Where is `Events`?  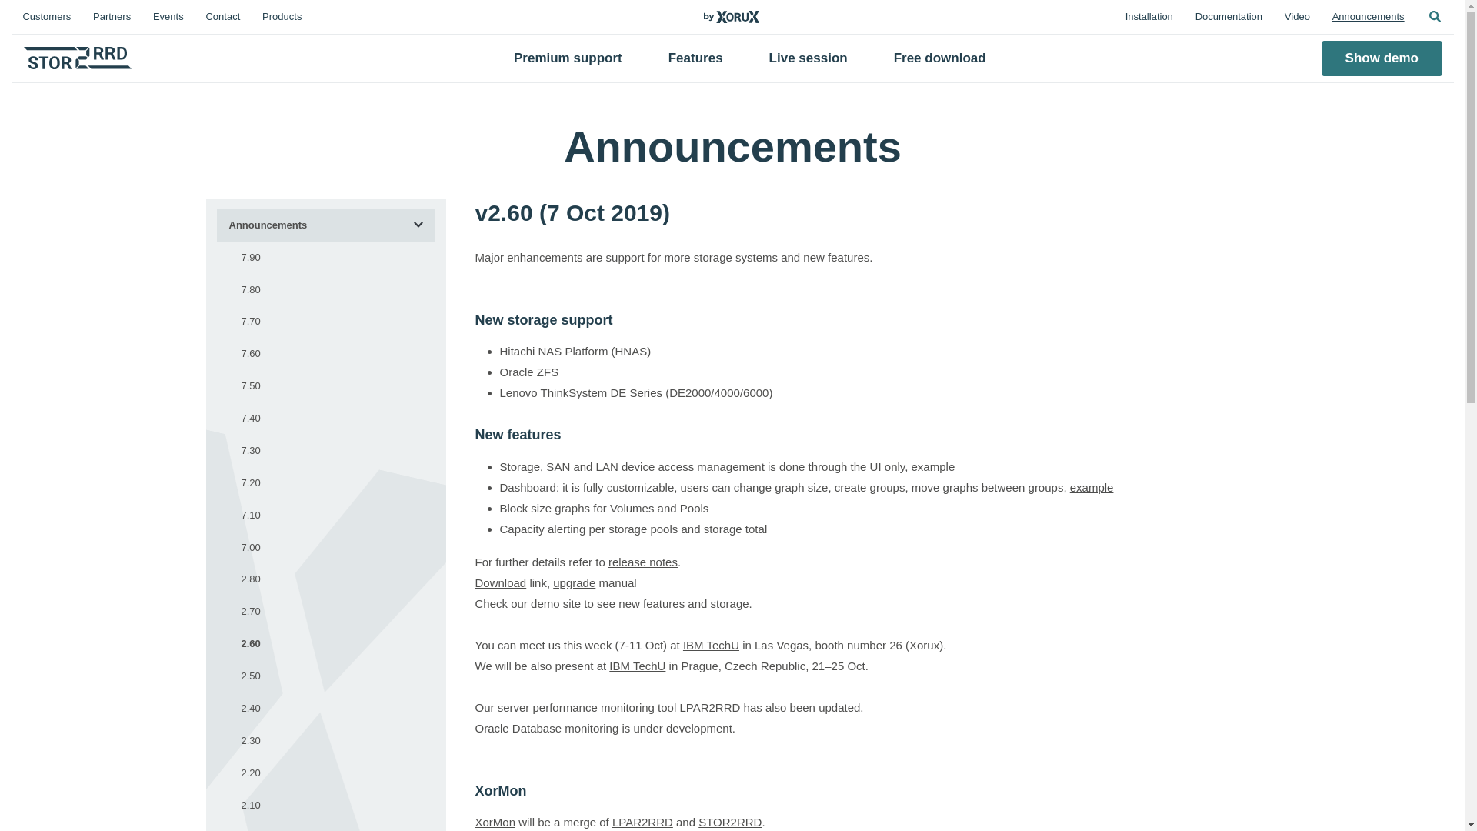 Events is located at coordinates (168, 17).